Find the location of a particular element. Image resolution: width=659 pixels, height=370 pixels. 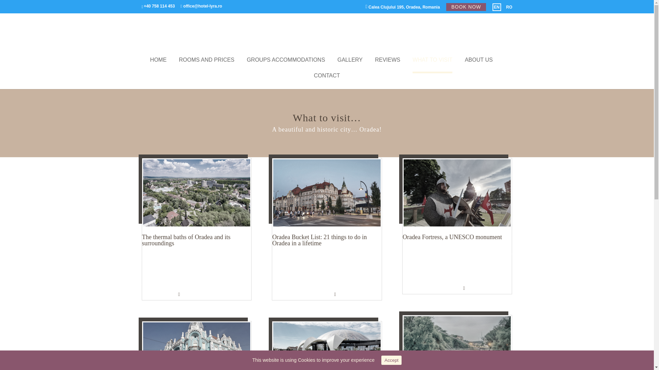

GROUPS ACCOMMODATIONS is located at coordinates (286, 65).